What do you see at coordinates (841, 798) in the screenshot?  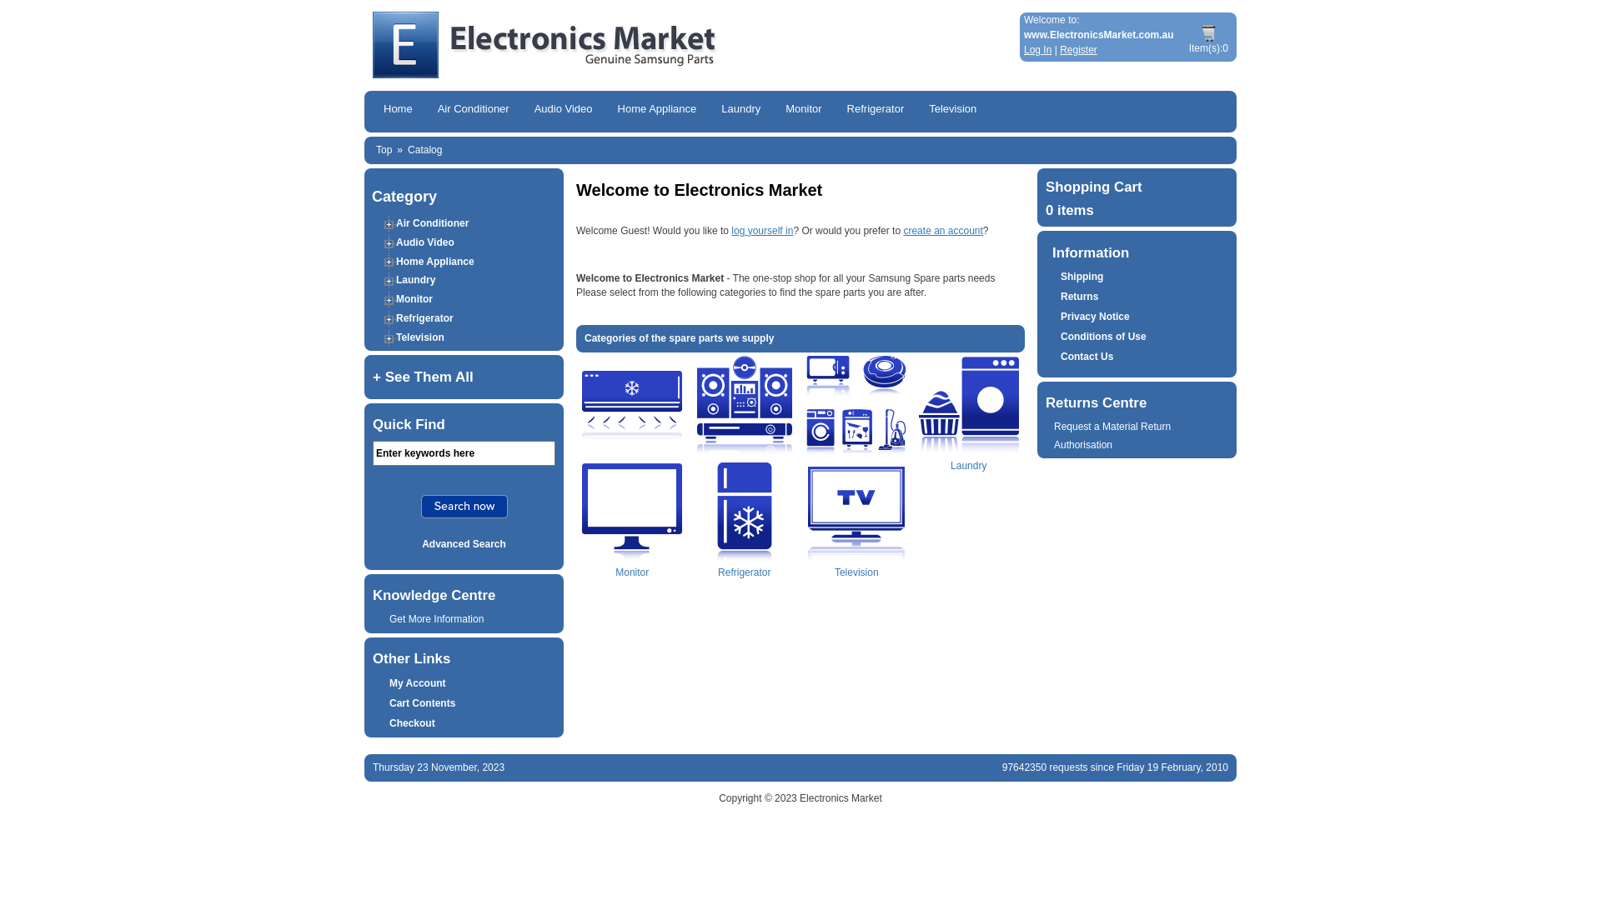 I see `Electronics Market` at bounding box center [841, 798].